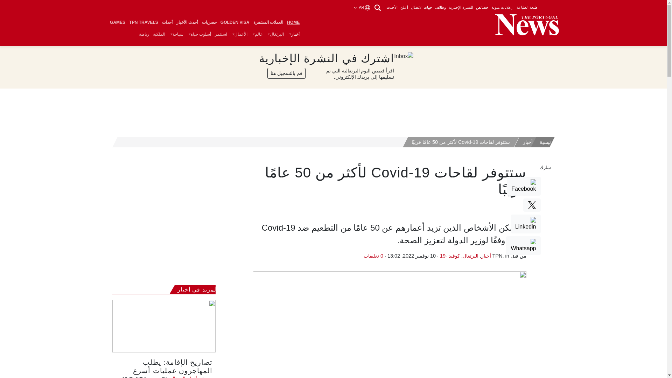 This screenshot has height=378, width=672. I want to click on AR, so click(363, 7).